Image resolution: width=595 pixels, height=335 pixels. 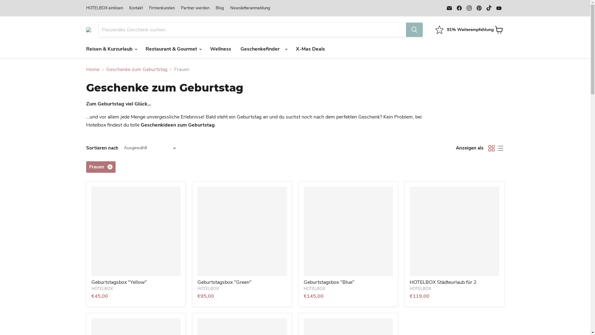 What do you see at coordinates (499, 30) in the screenshot?
I see `Warenkorb anzeigen` at bounding box center [499, 30].